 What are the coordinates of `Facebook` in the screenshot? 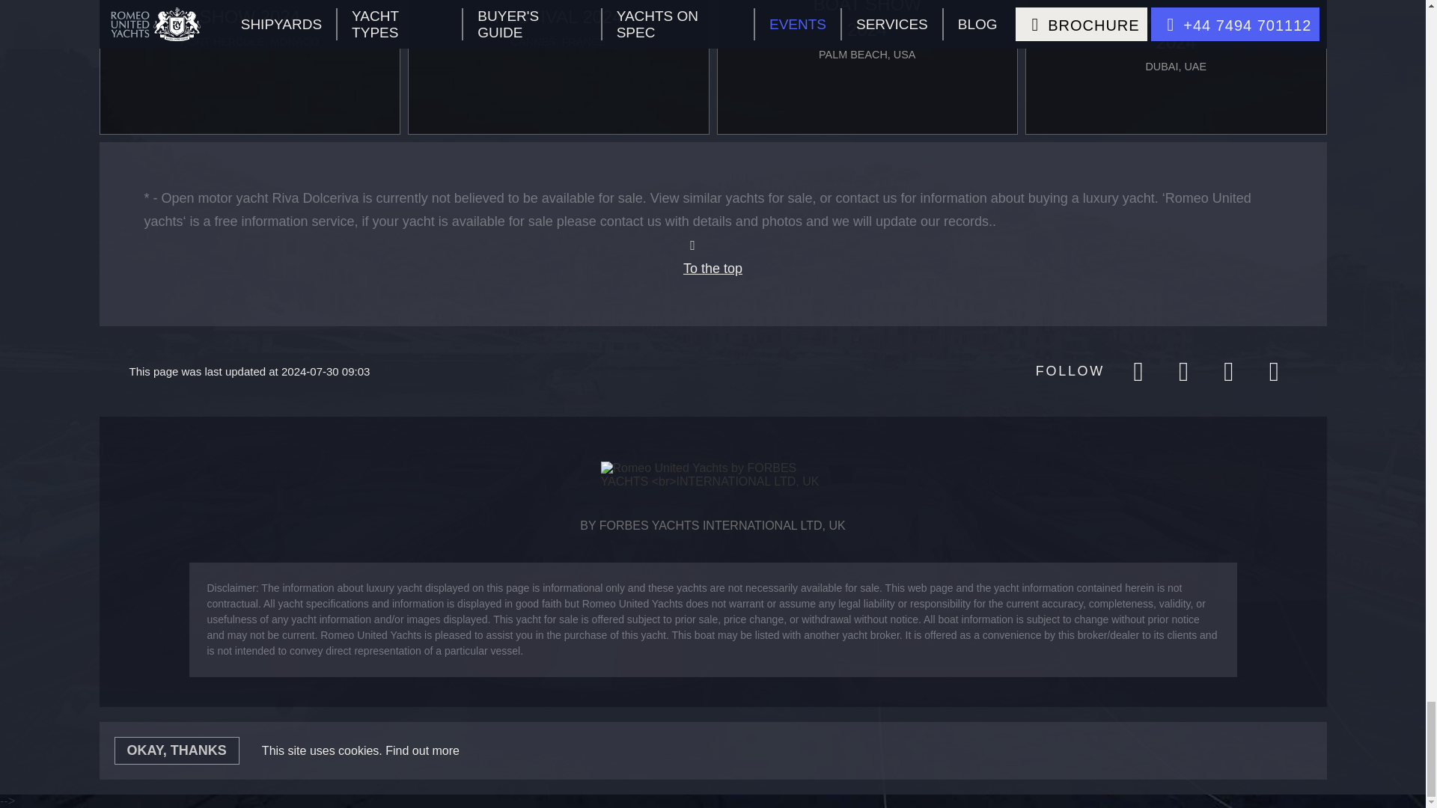 It's located at (1138, 371).